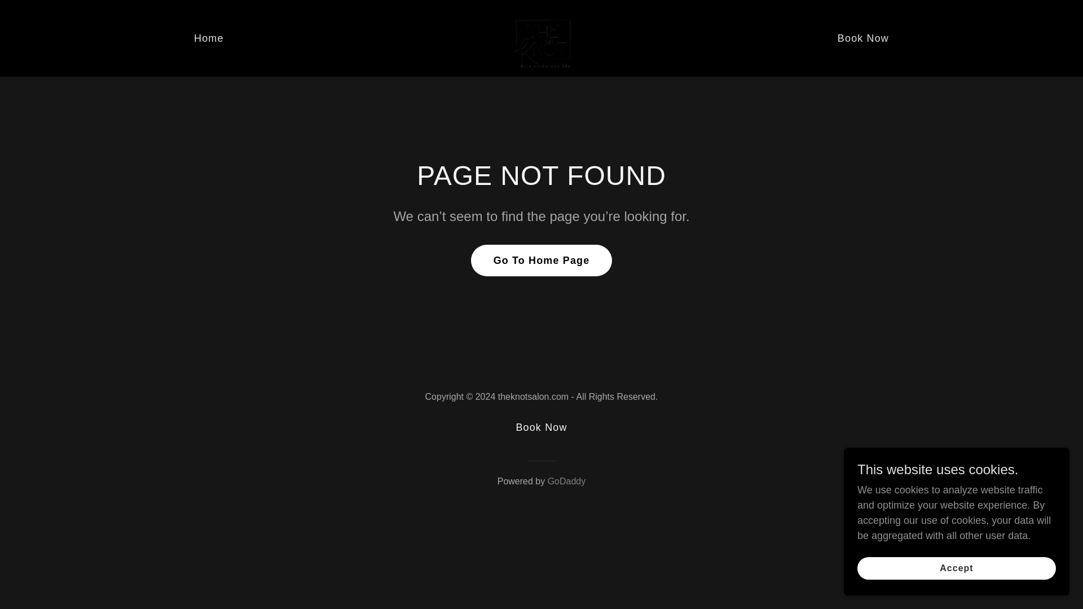 This screenshot has height=609, width=1083. I want to click on Home, so click(209, 38).